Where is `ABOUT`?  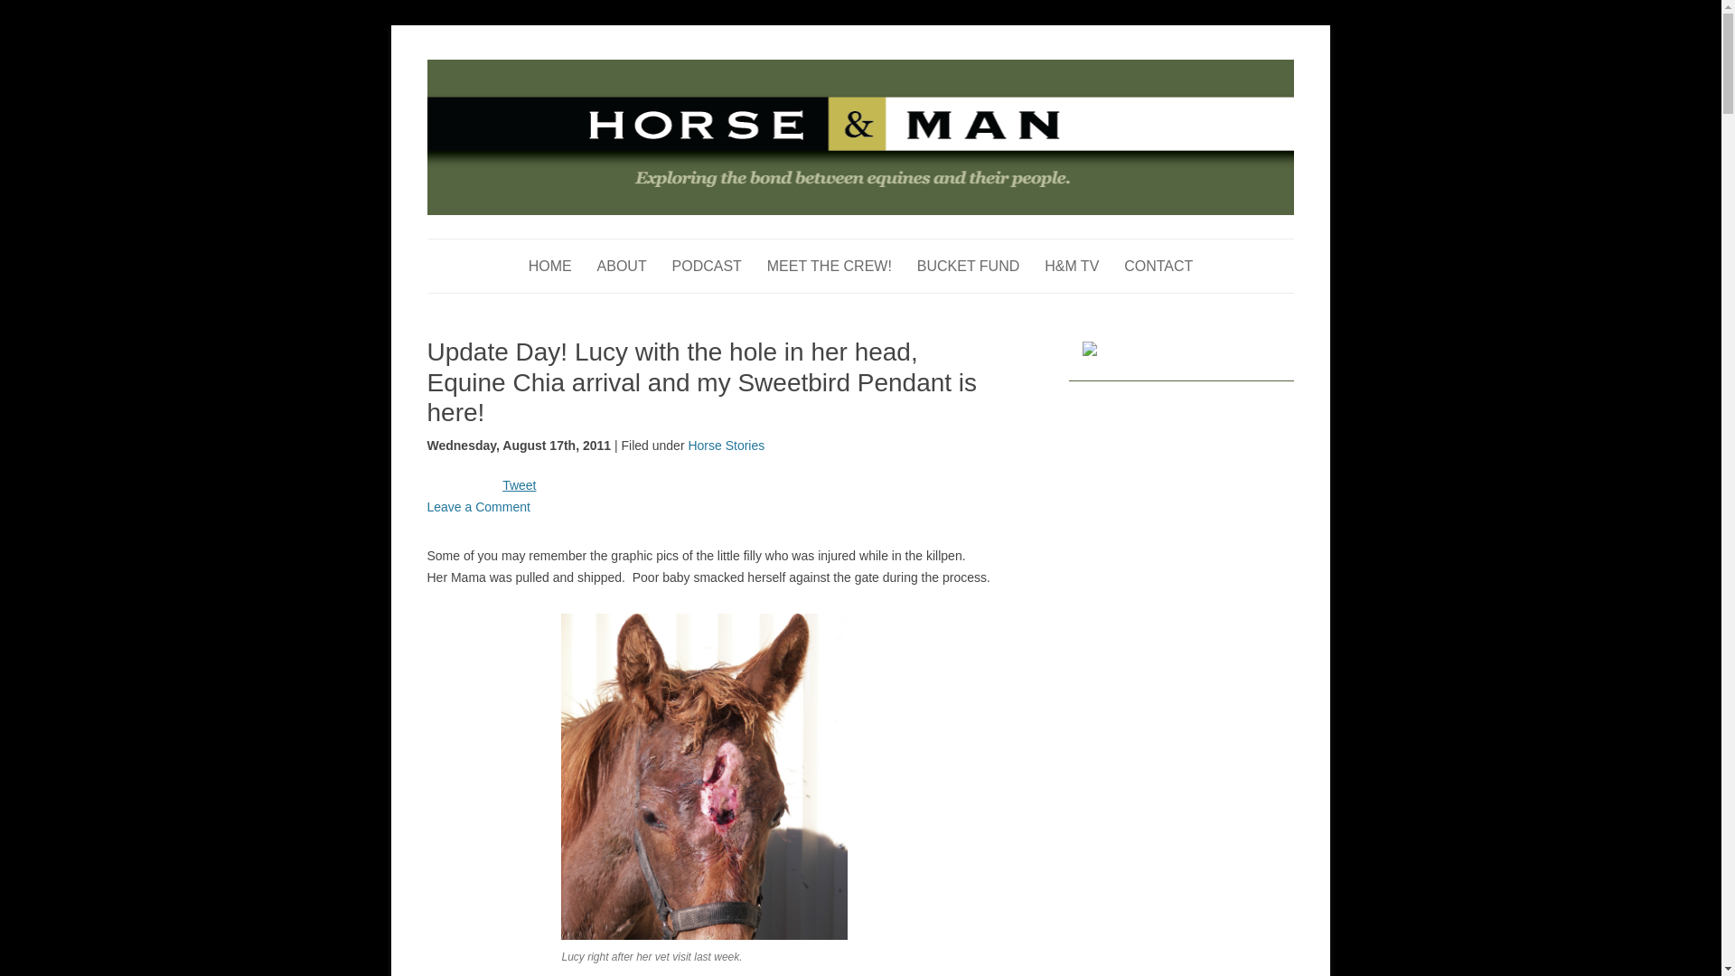
ABOUT is located at coordinates (622, 266).